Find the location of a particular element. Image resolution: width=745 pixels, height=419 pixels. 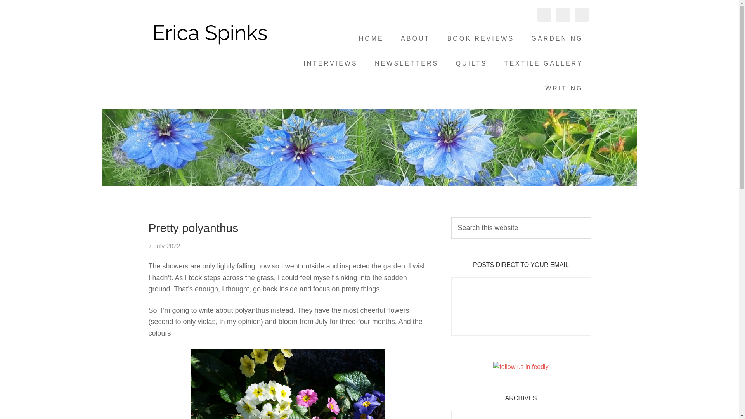

INTERVIEWS is located at coordinates (330, 63).